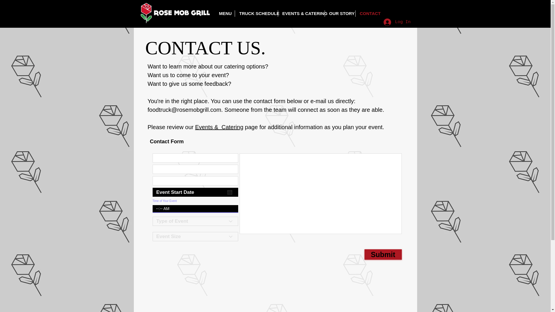 This screenshot has width=555, height=312. What do you see at coordinates (340, 13) in the screenshot?
I see `OUR STORY` at bounding box center [340, 13].